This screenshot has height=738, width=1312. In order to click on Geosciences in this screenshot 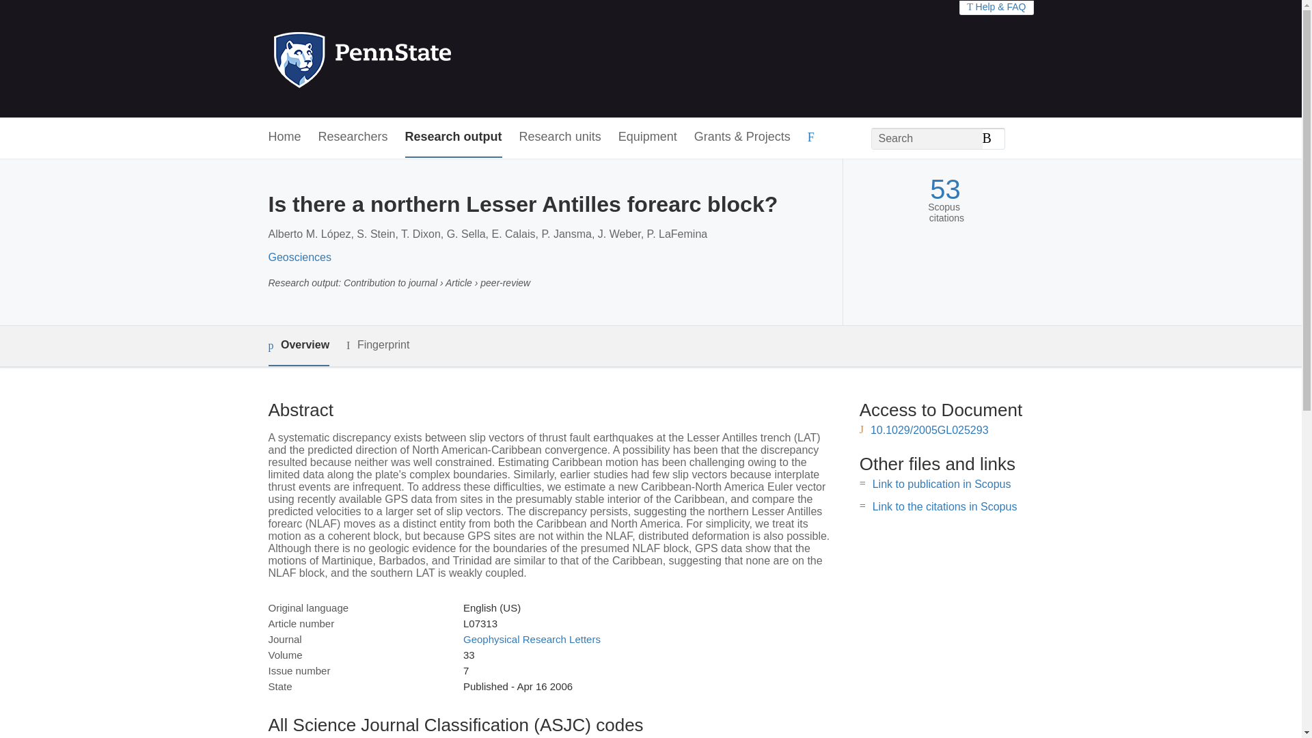, I will do `click(299, 257)`.